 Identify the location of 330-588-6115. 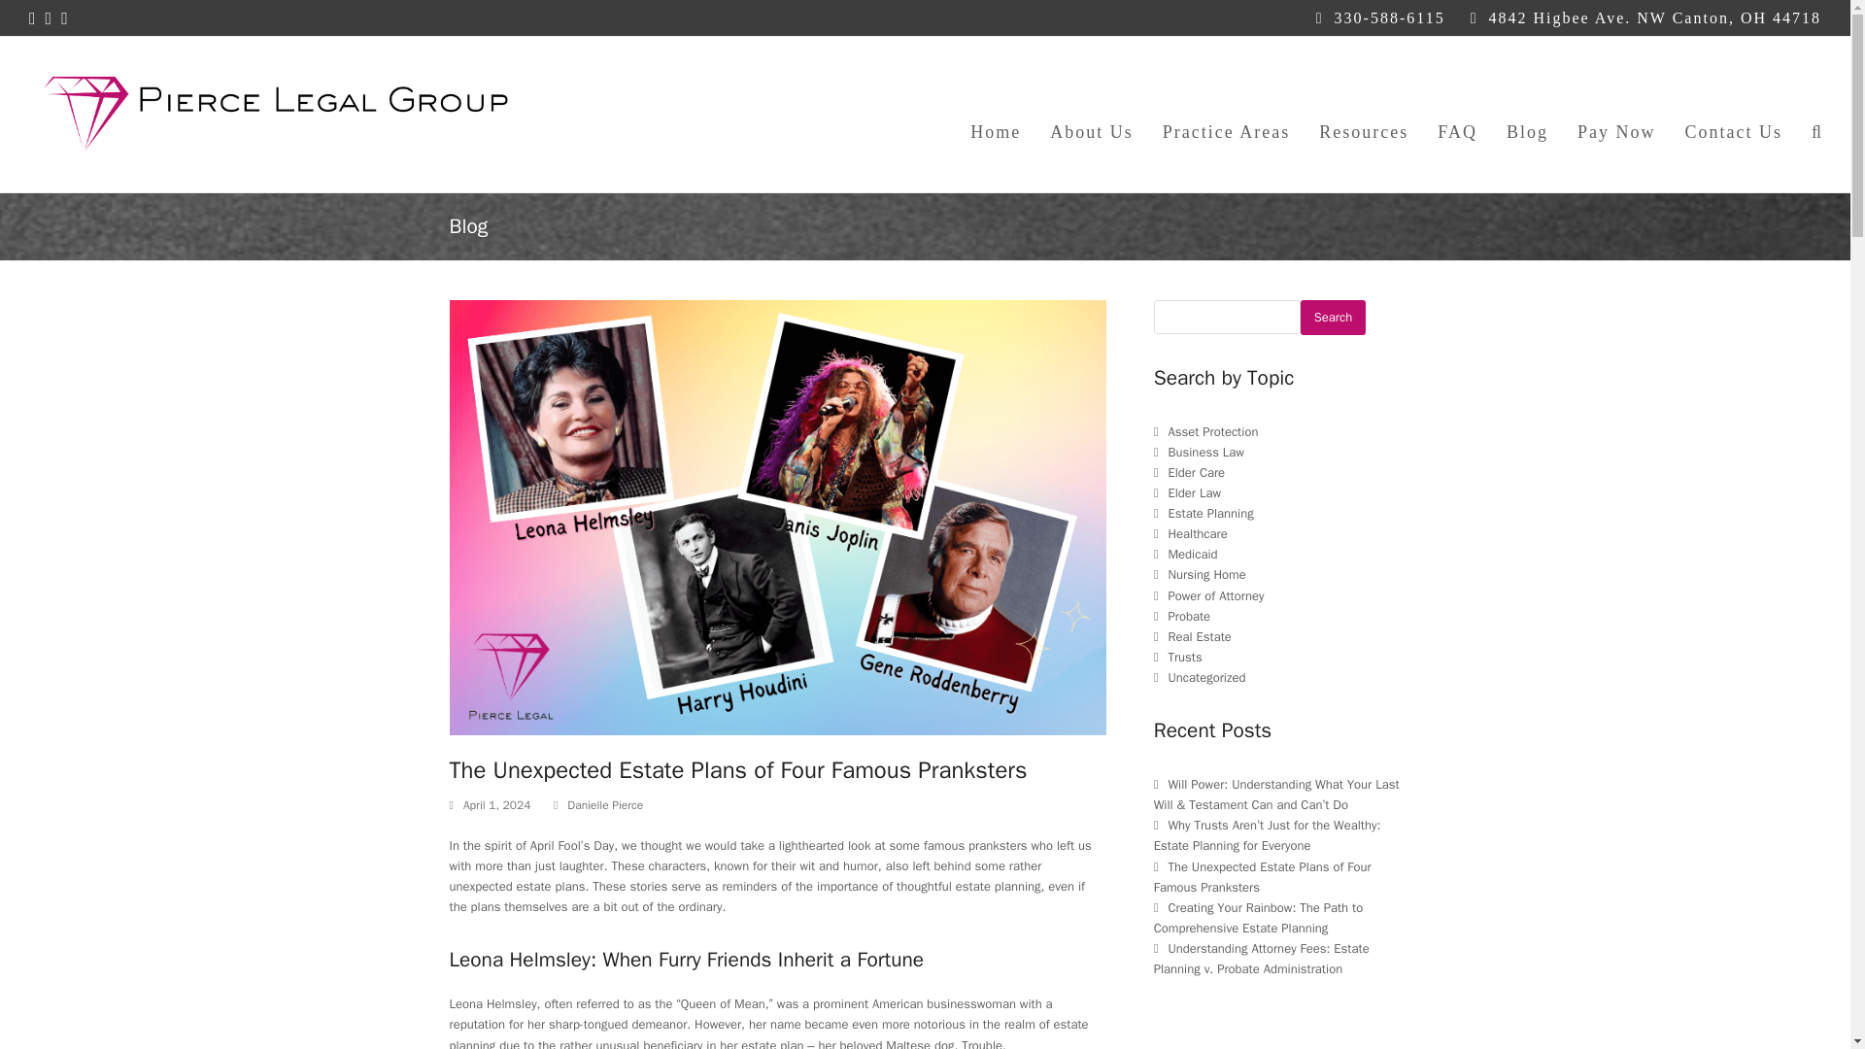
(1390, 17).